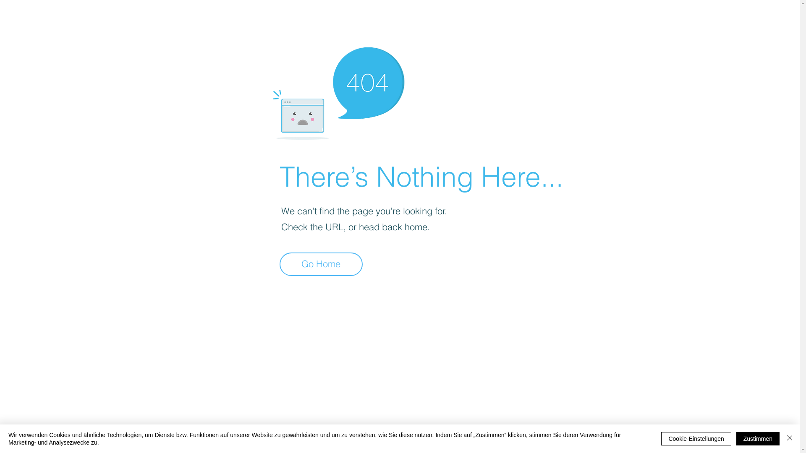 The width and height of the screenshot is (806, 453). I want to click on Cookie-Einstellungen, so click(696, 439).